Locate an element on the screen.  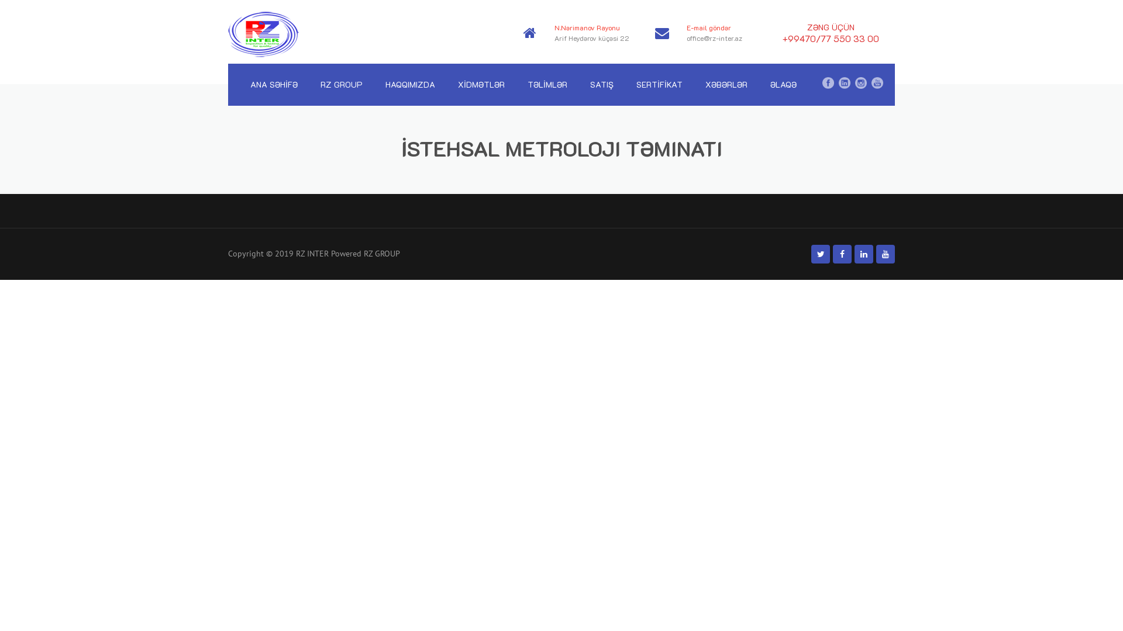
HAQQIMIZDA is located at coordinates (411, 85).